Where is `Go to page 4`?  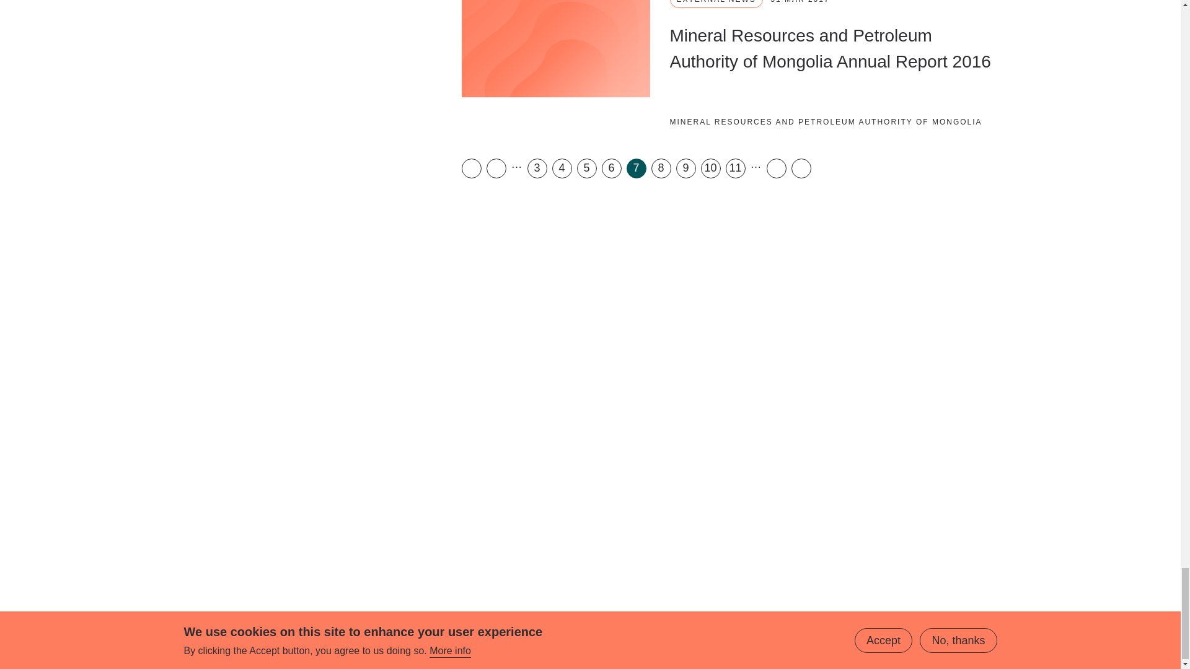 Go to page 4 is located at coordinates (562, 168).